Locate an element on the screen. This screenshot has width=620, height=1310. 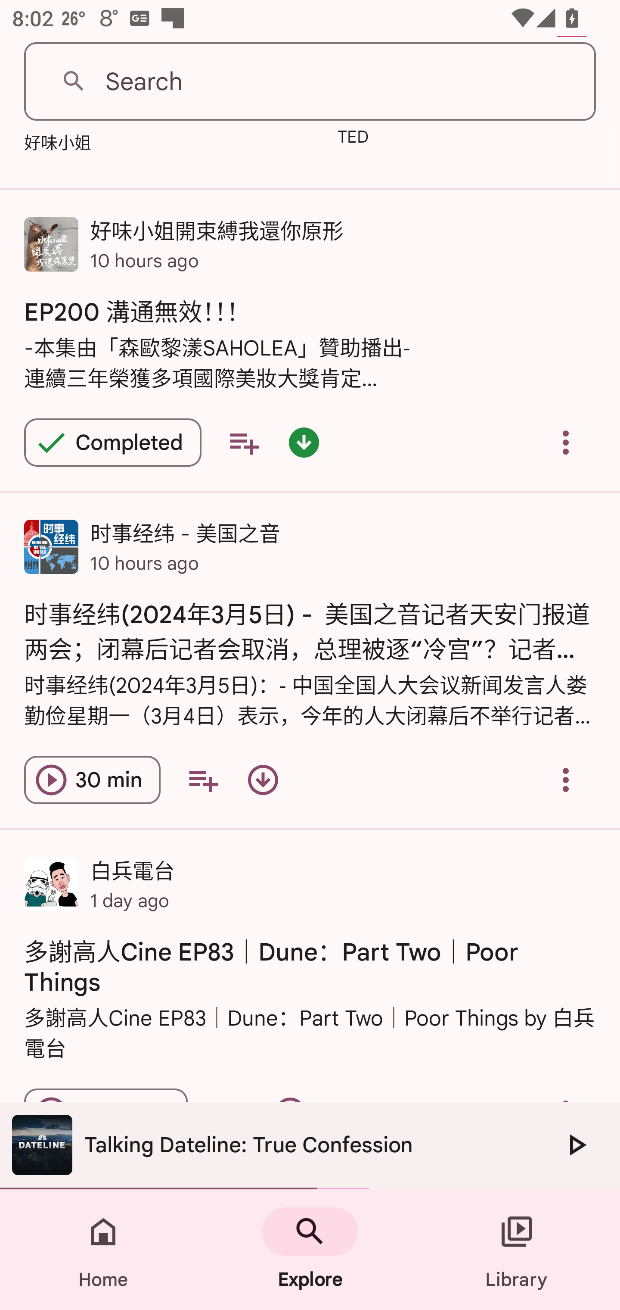
Overflow menu is located at coordinates (566, 442).